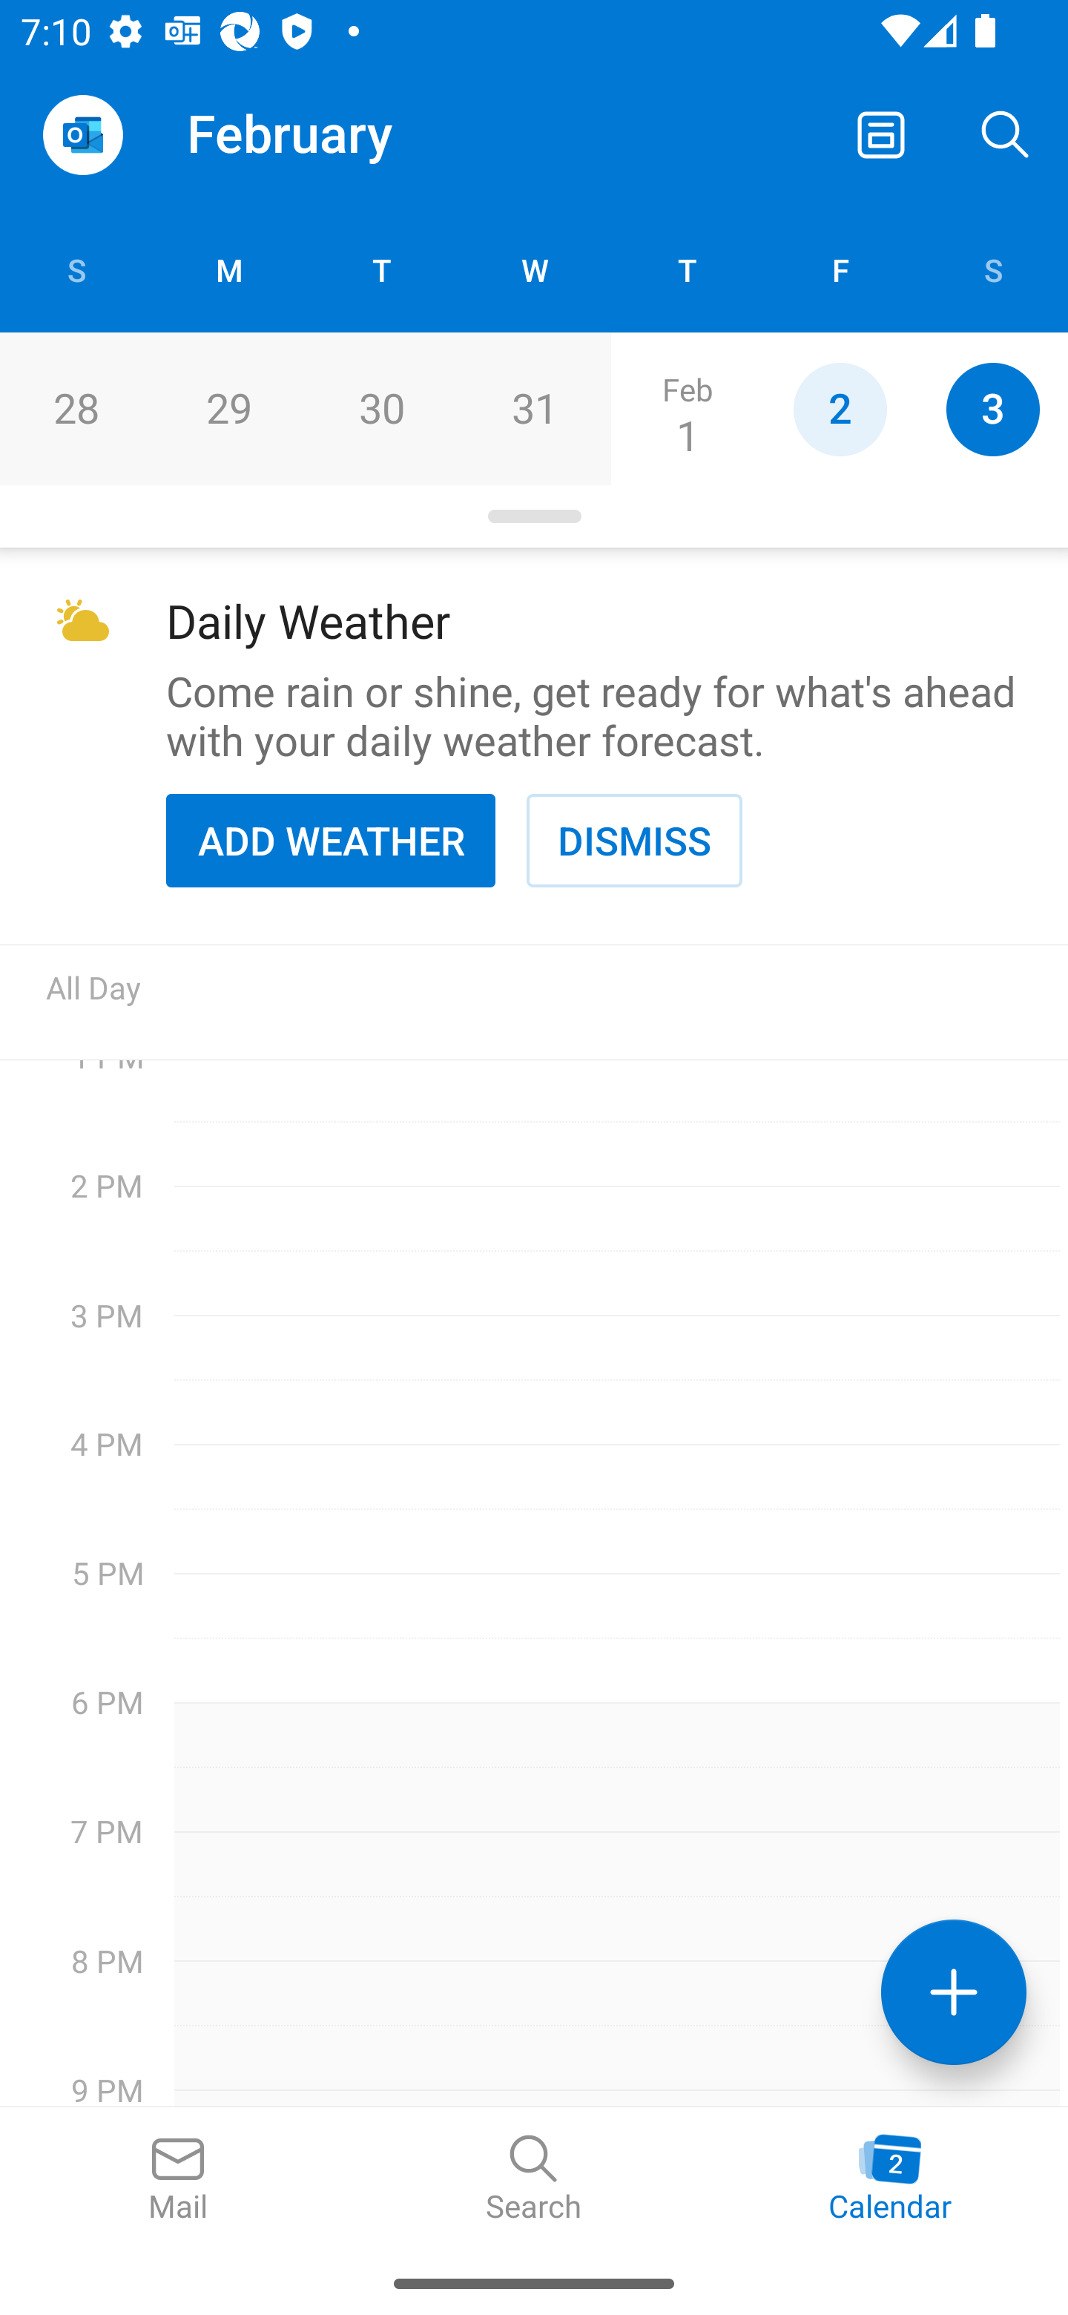 The height and width of the screenshot is (2315, 1068). Describe the element at coordinates (310, 134) in the screenshot. I see `February February 2024, day picker expand` at that location.